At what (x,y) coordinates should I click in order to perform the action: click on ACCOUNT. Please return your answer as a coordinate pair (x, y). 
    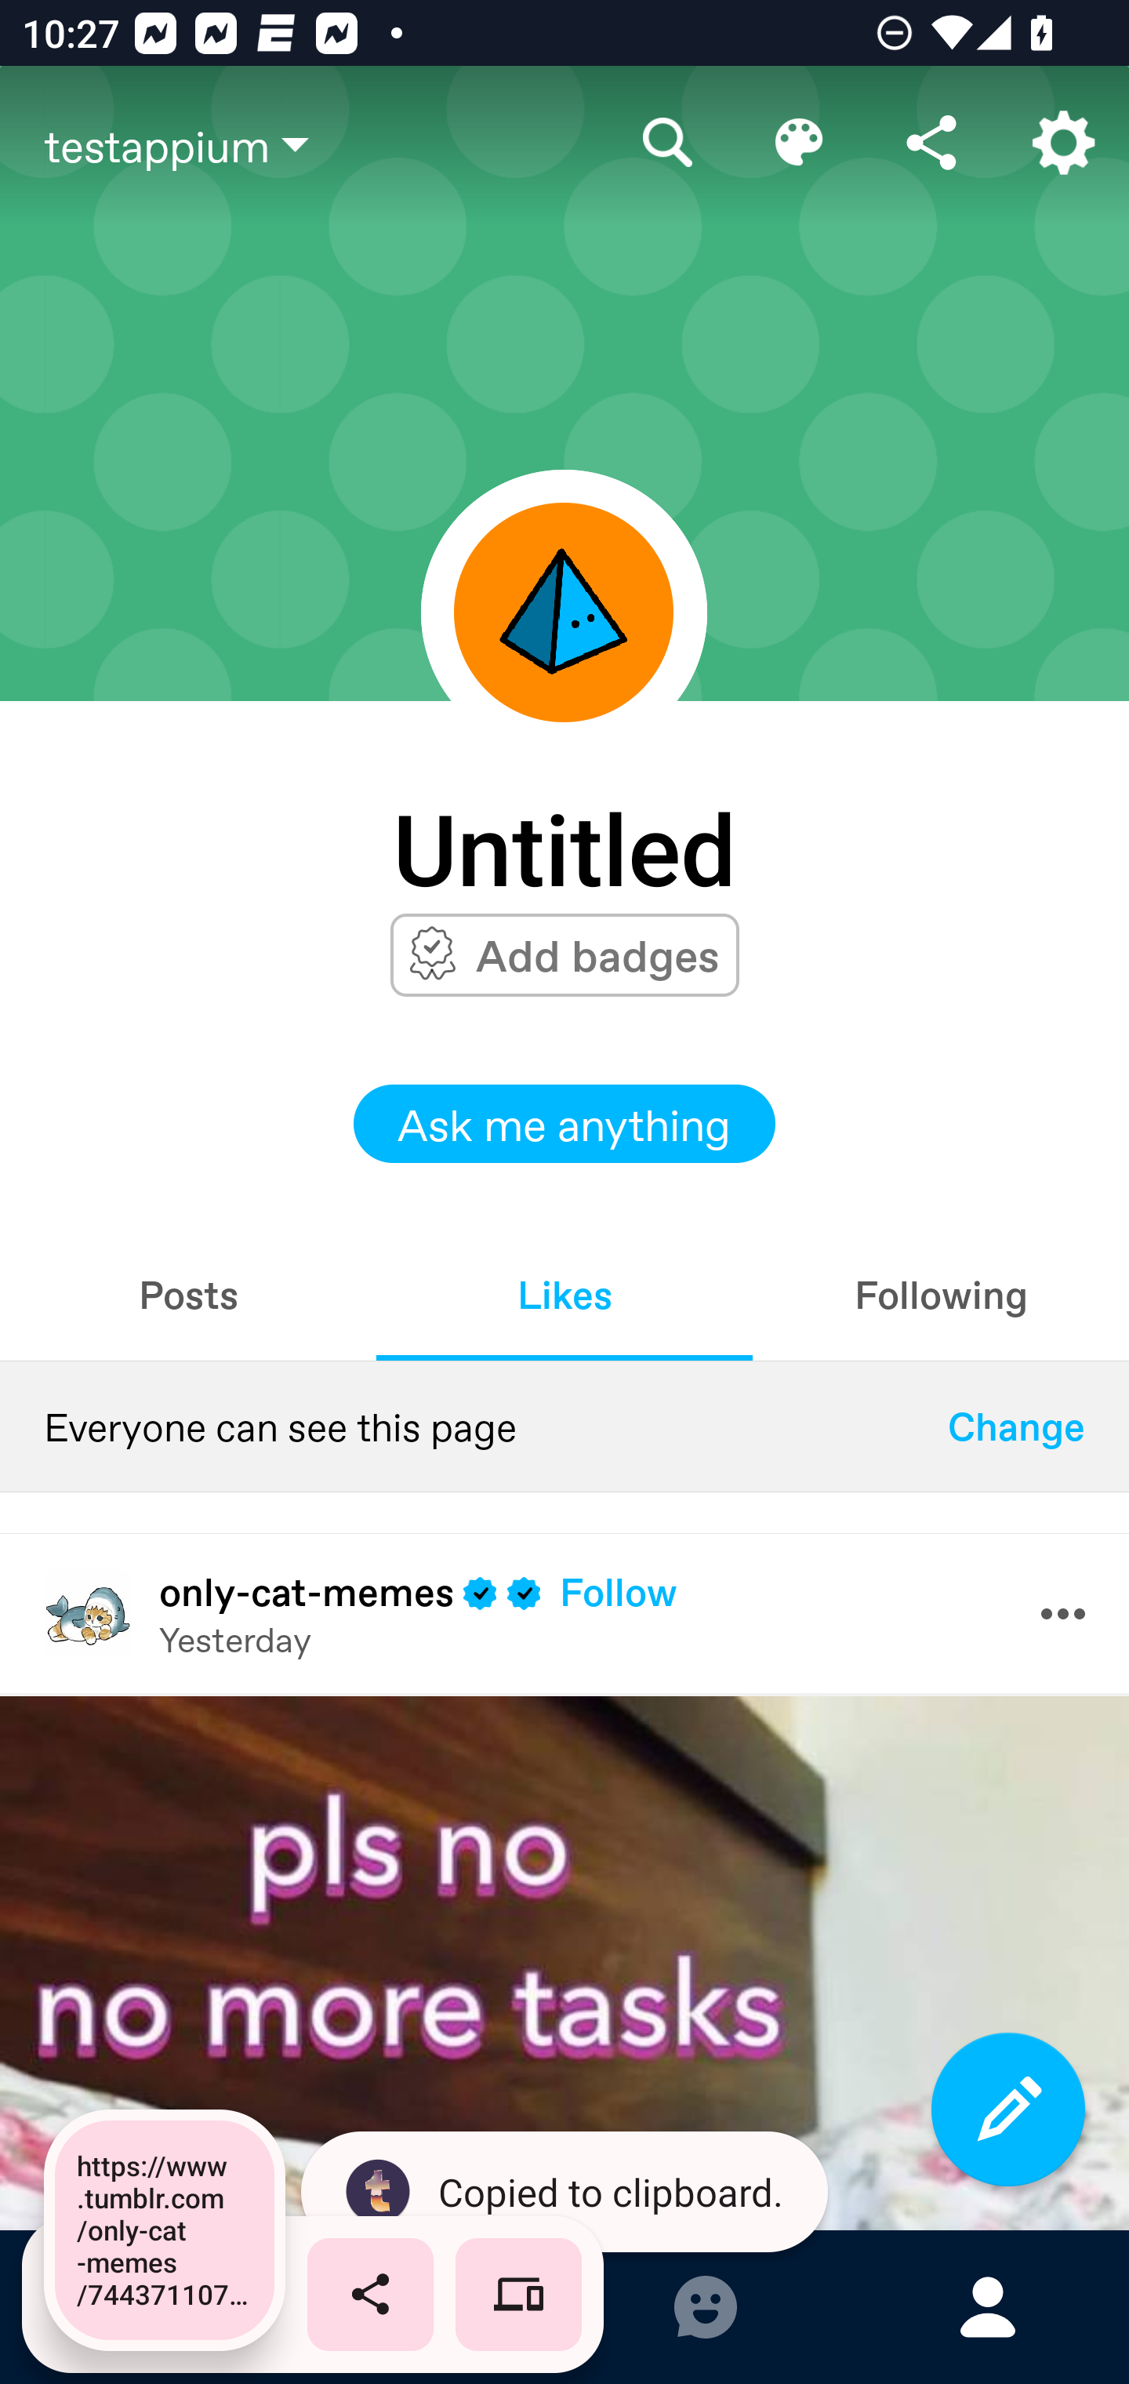
    Looking at the image, I should click on (988, 2307).